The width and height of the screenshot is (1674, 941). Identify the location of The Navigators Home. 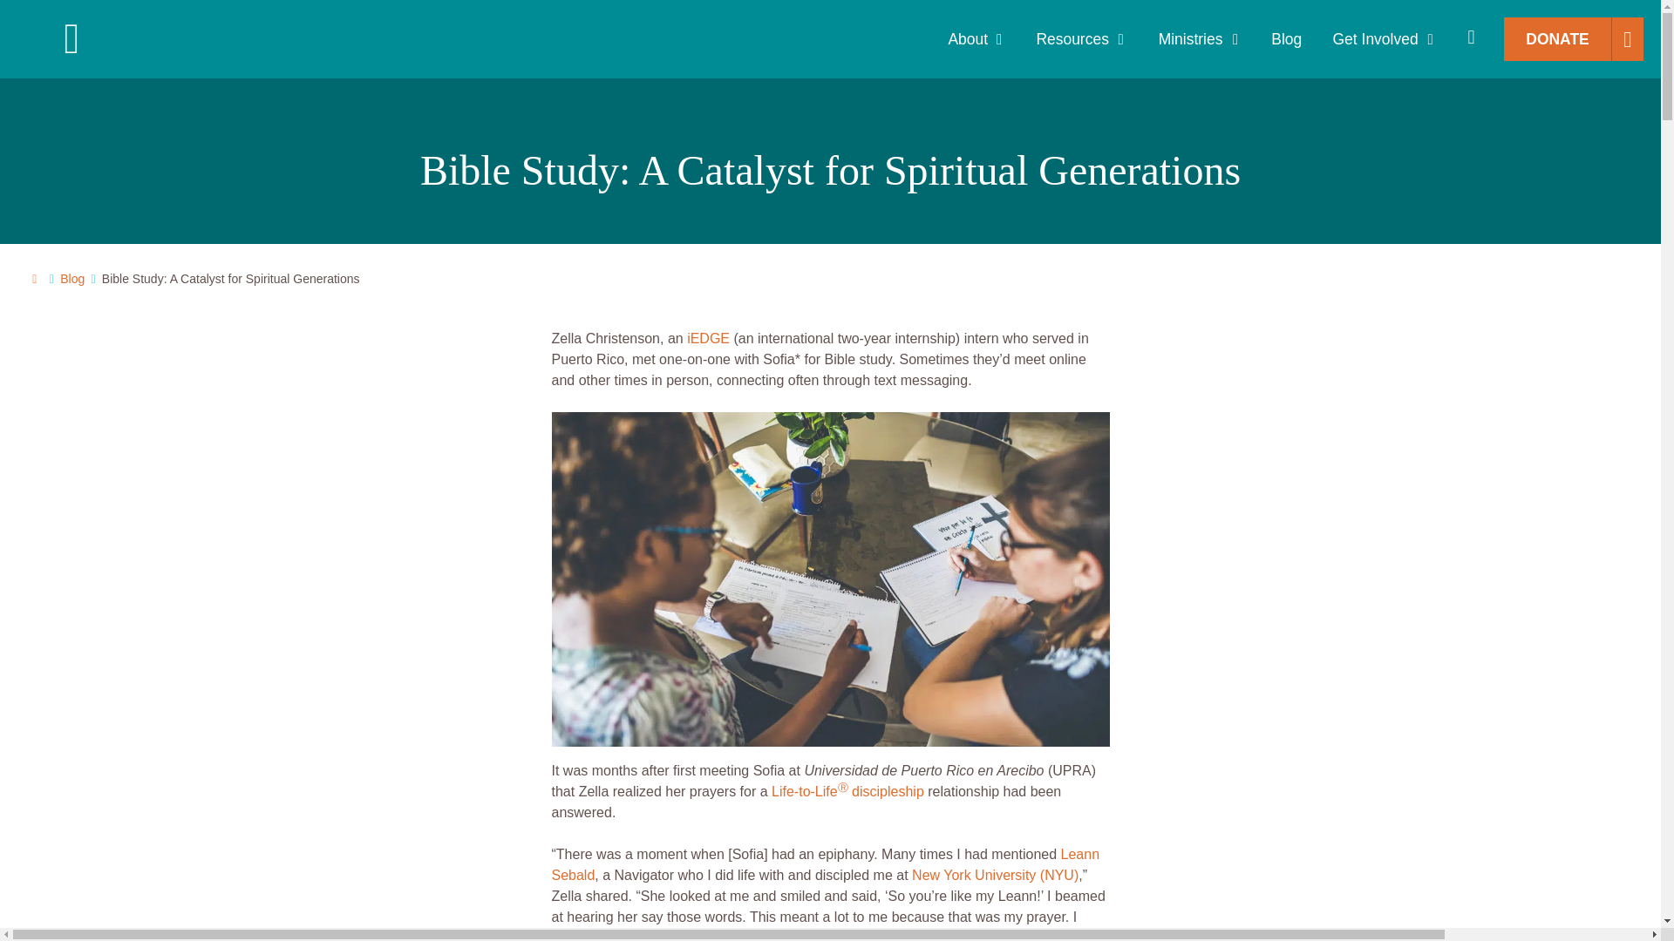
(176, 39).